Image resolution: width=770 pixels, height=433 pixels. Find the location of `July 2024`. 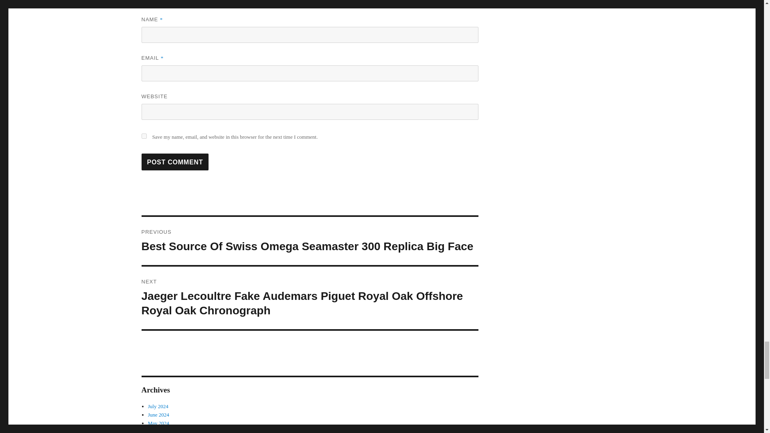

July 2024 is located at coordinates (158, 406).